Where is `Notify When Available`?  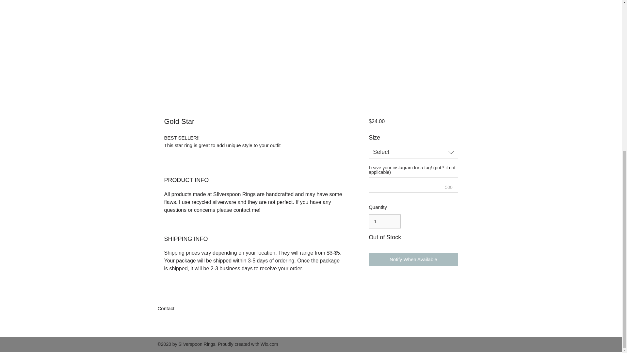 Notify When Available is located at coordinates (413, 260).